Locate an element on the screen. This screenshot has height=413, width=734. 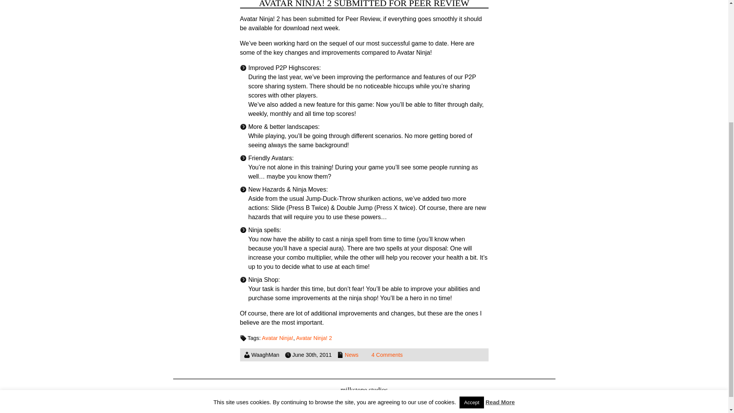
TEAM is located at coordinates (365, 404).